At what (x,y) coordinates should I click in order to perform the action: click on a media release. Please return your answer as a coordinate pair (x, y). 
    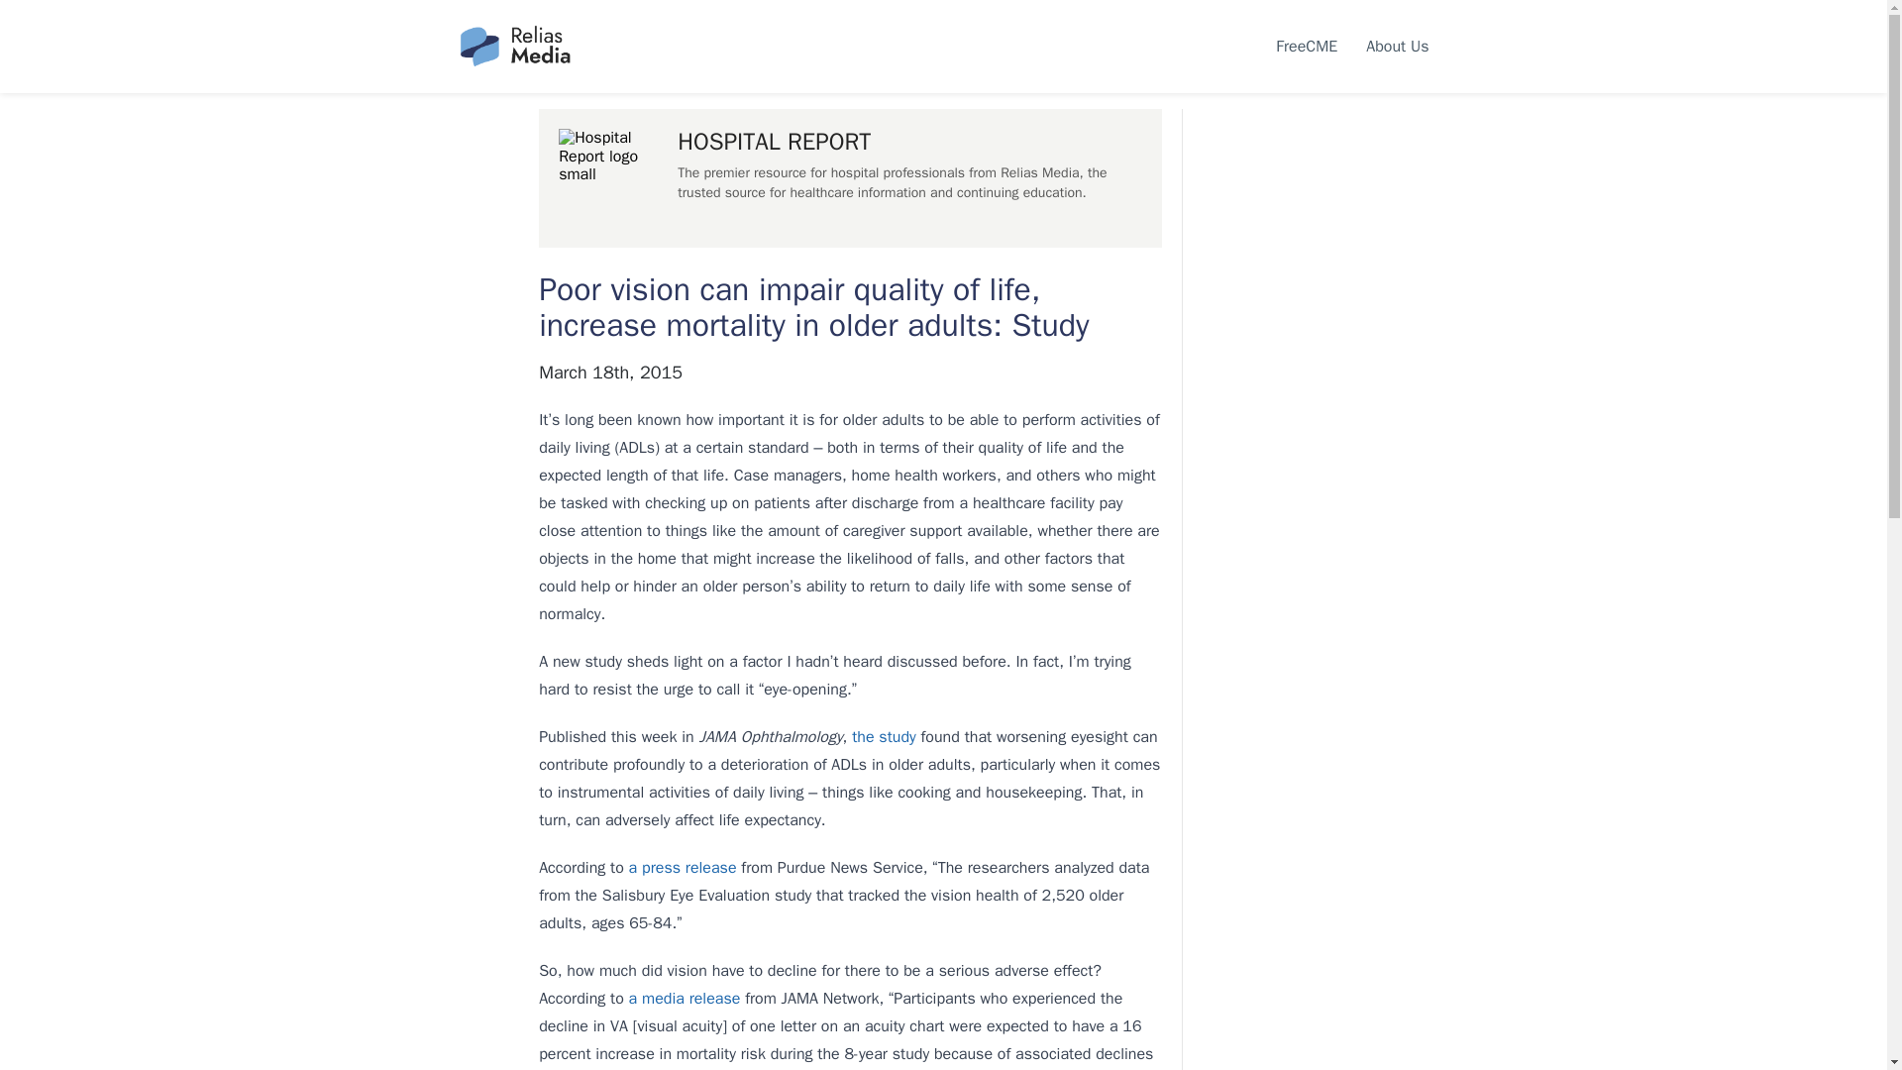
    Looking at the image, I should click on (686, 999).